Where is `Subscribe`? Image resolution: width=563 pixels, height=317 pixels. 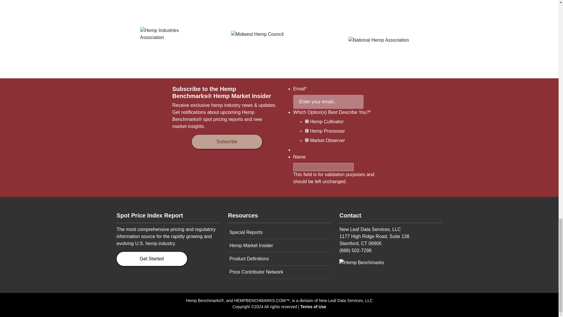 Subscribe is located at coordinates (227, 141).